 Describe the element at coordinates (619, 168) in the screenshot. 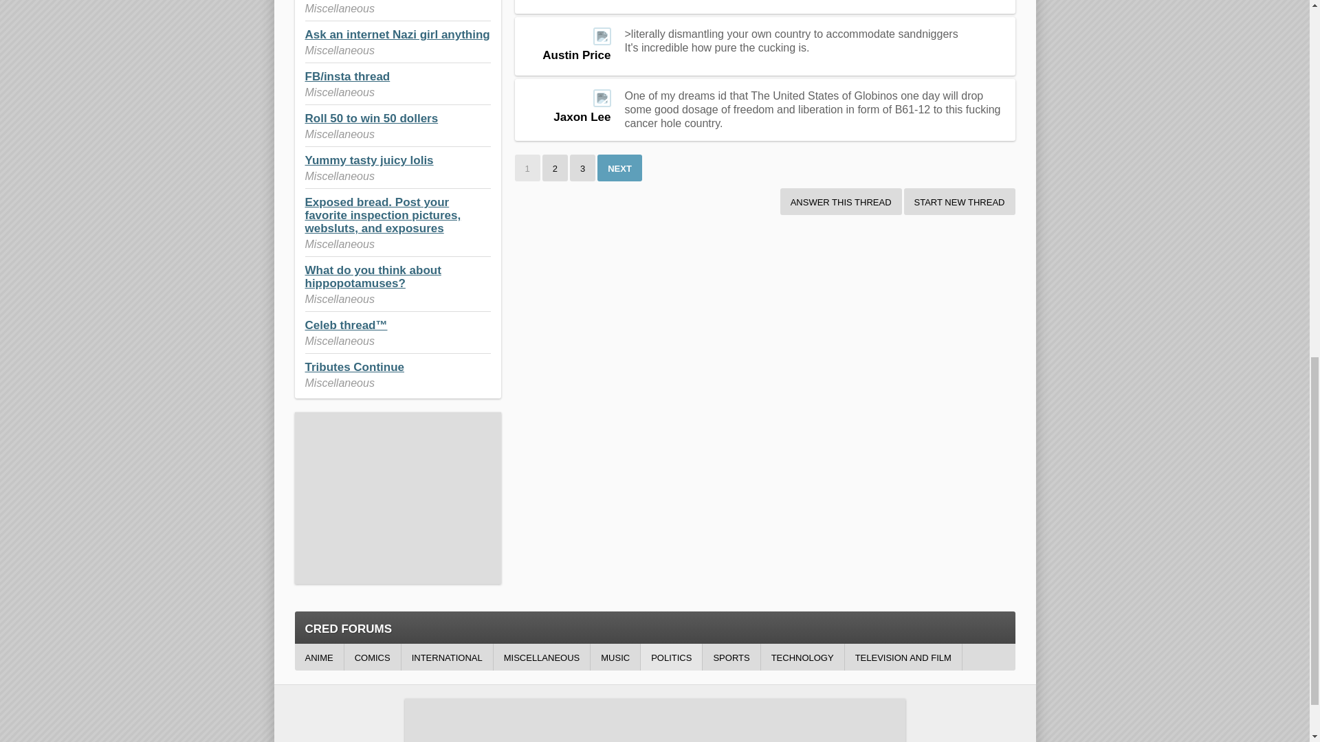

I see `NEXT` at that location.